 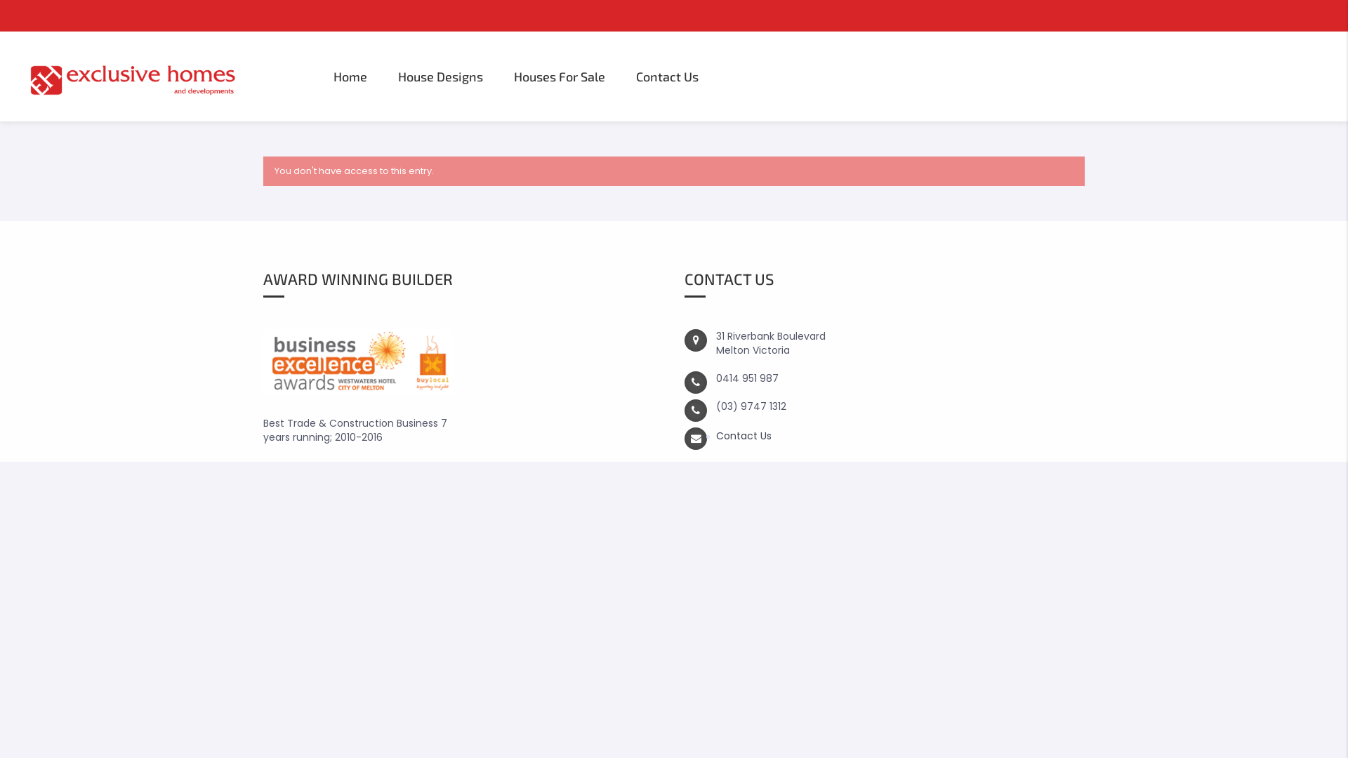 I want to click on House & Land Packages in Melton and Bacchus Marsh, so click(x=168, y=77).